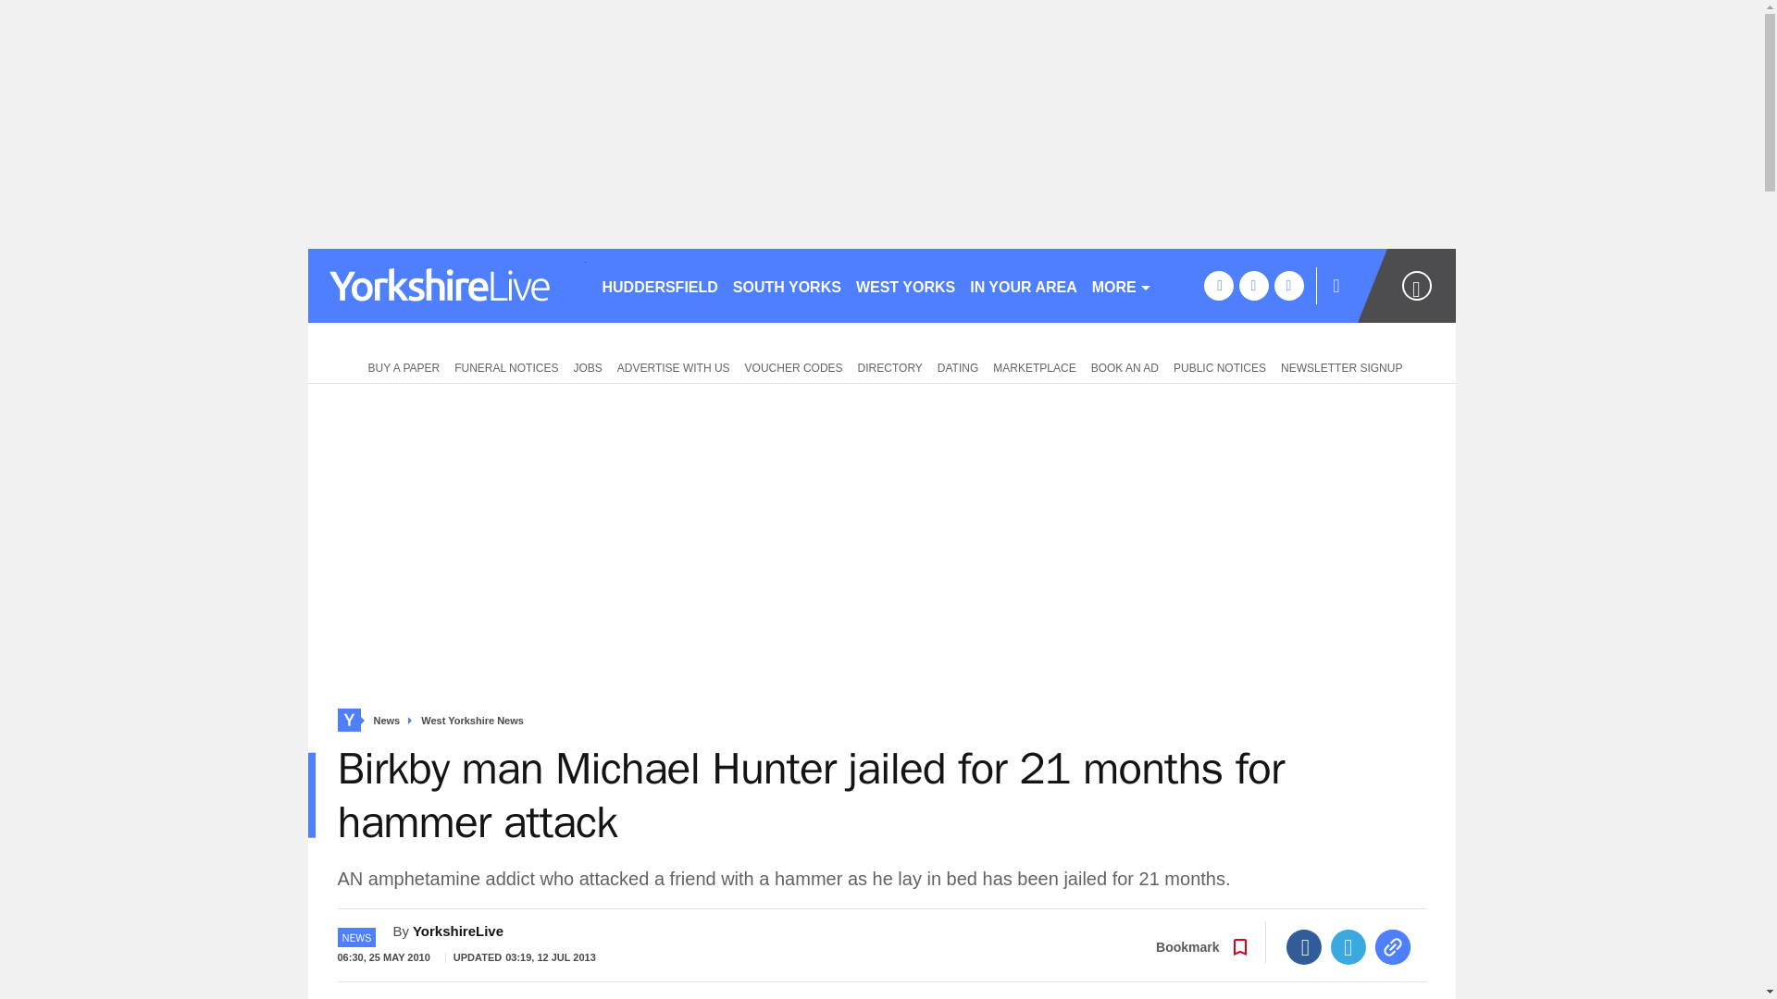  I want to click on IN YOUR AREA, so click(1024, 285).